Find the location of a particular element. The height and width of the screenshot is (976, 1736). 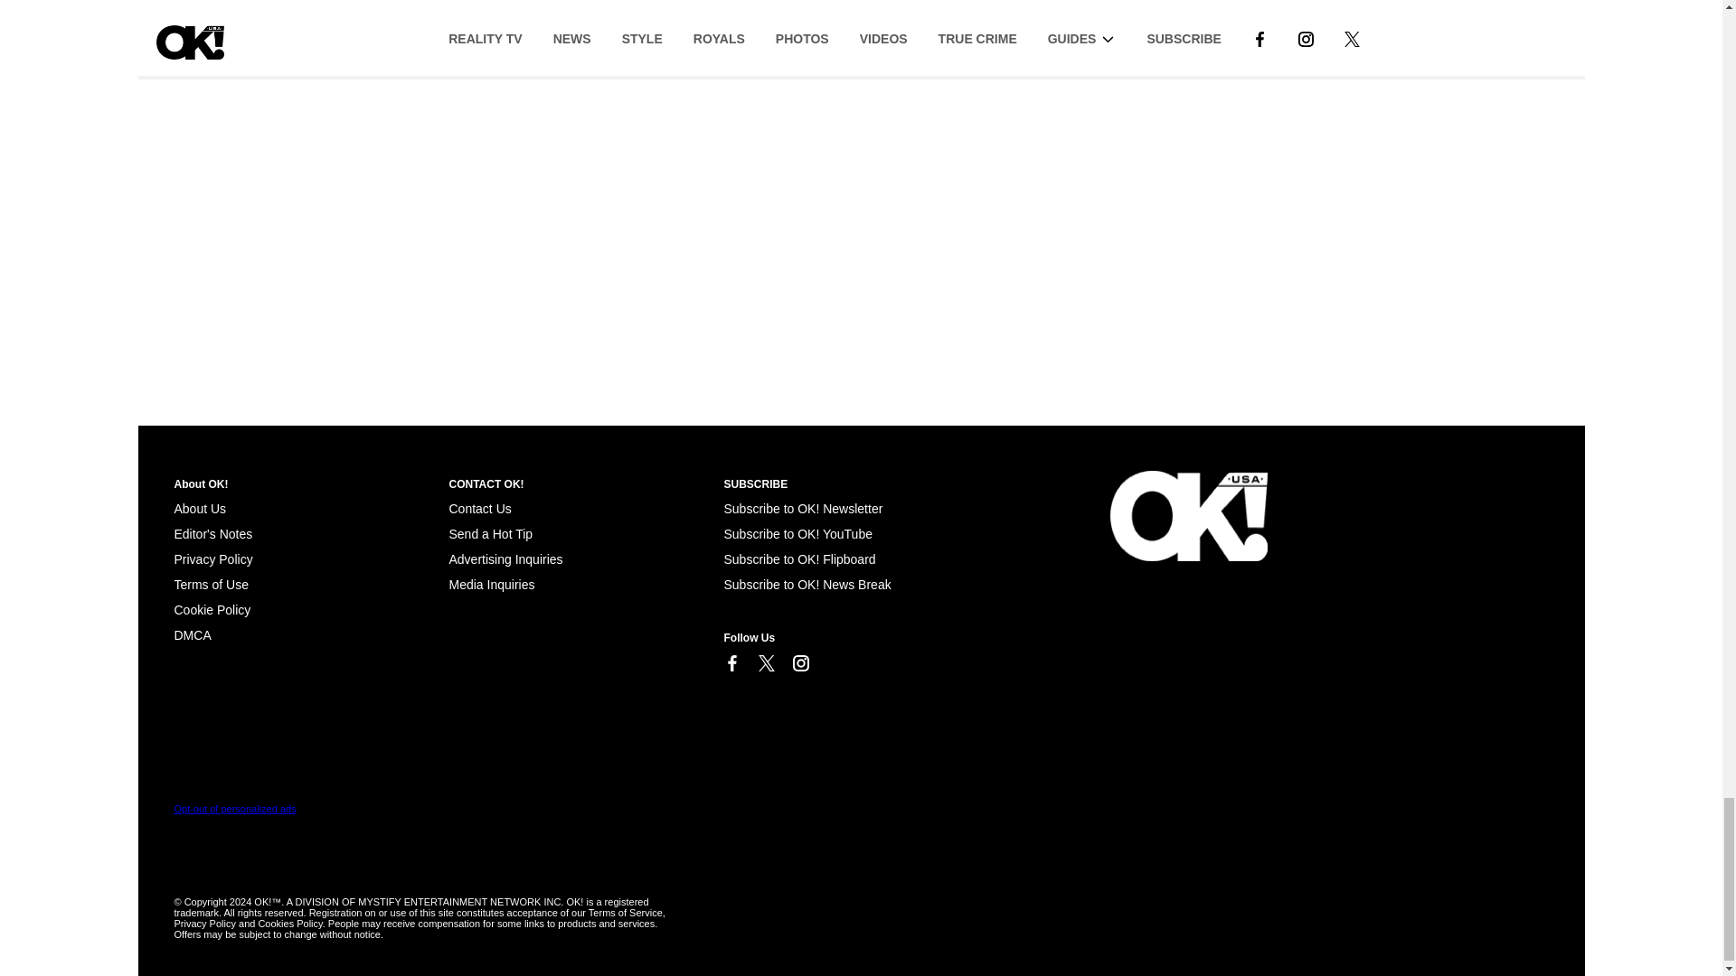

Link to Instagram is located at coordinates (799, 663).